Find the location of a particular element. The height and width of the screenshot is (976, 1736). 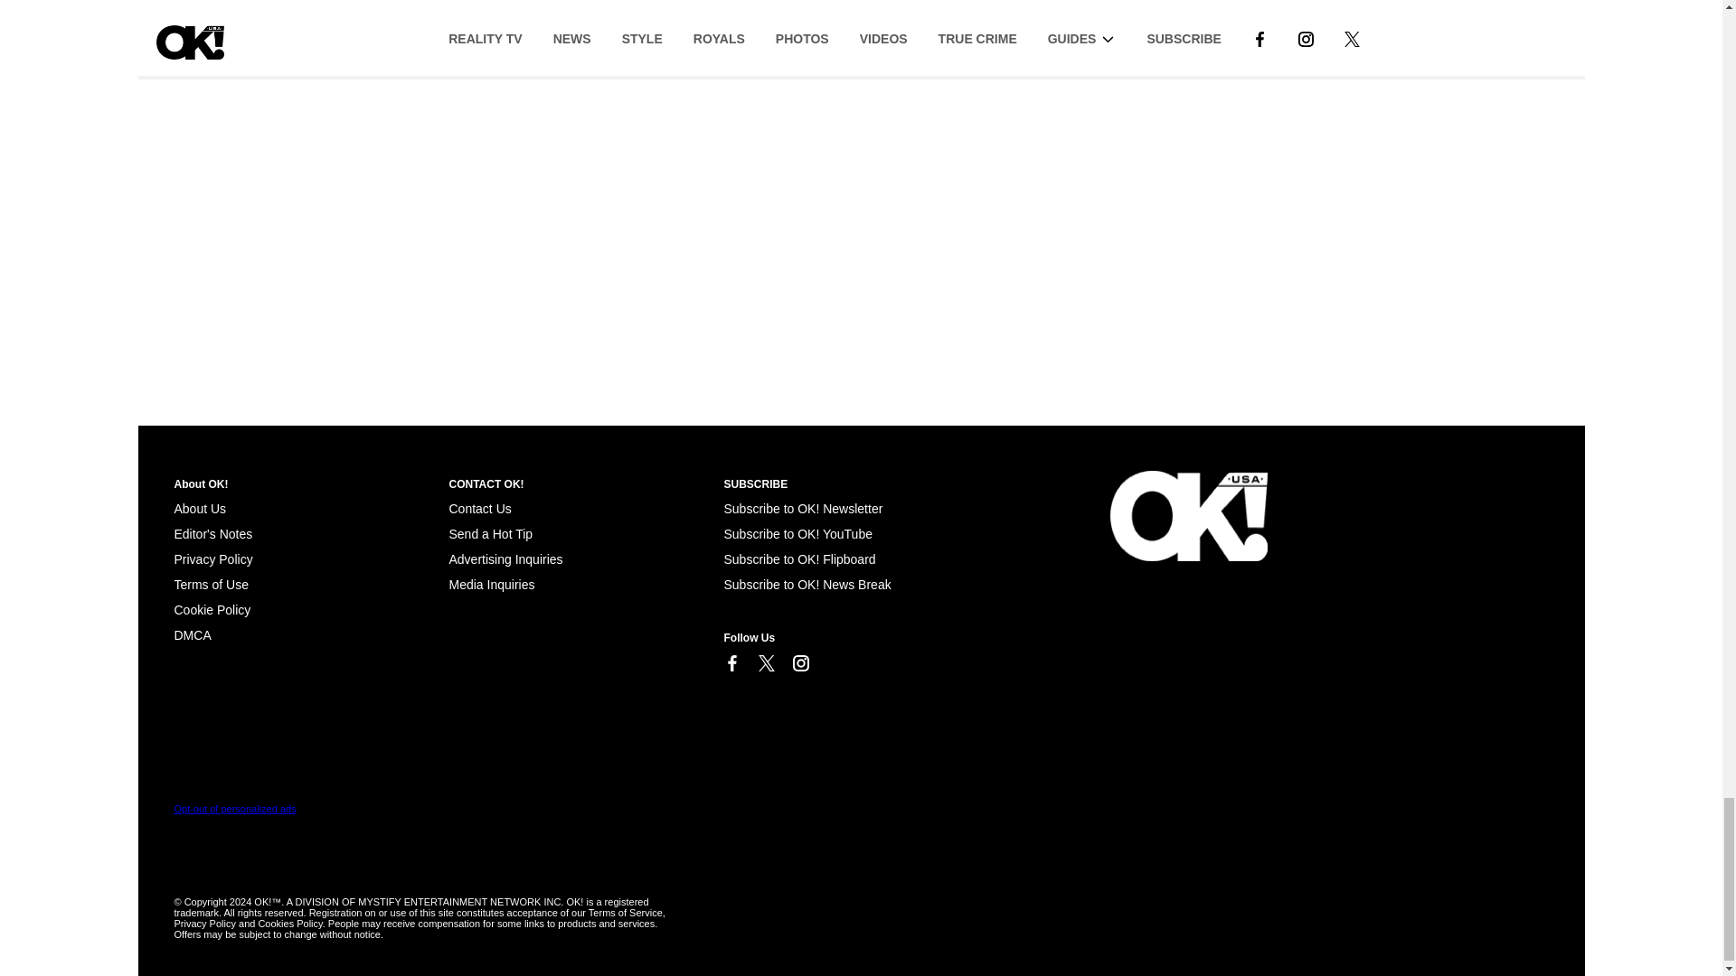

Link to Instagram is located at coordinates (799, 663).